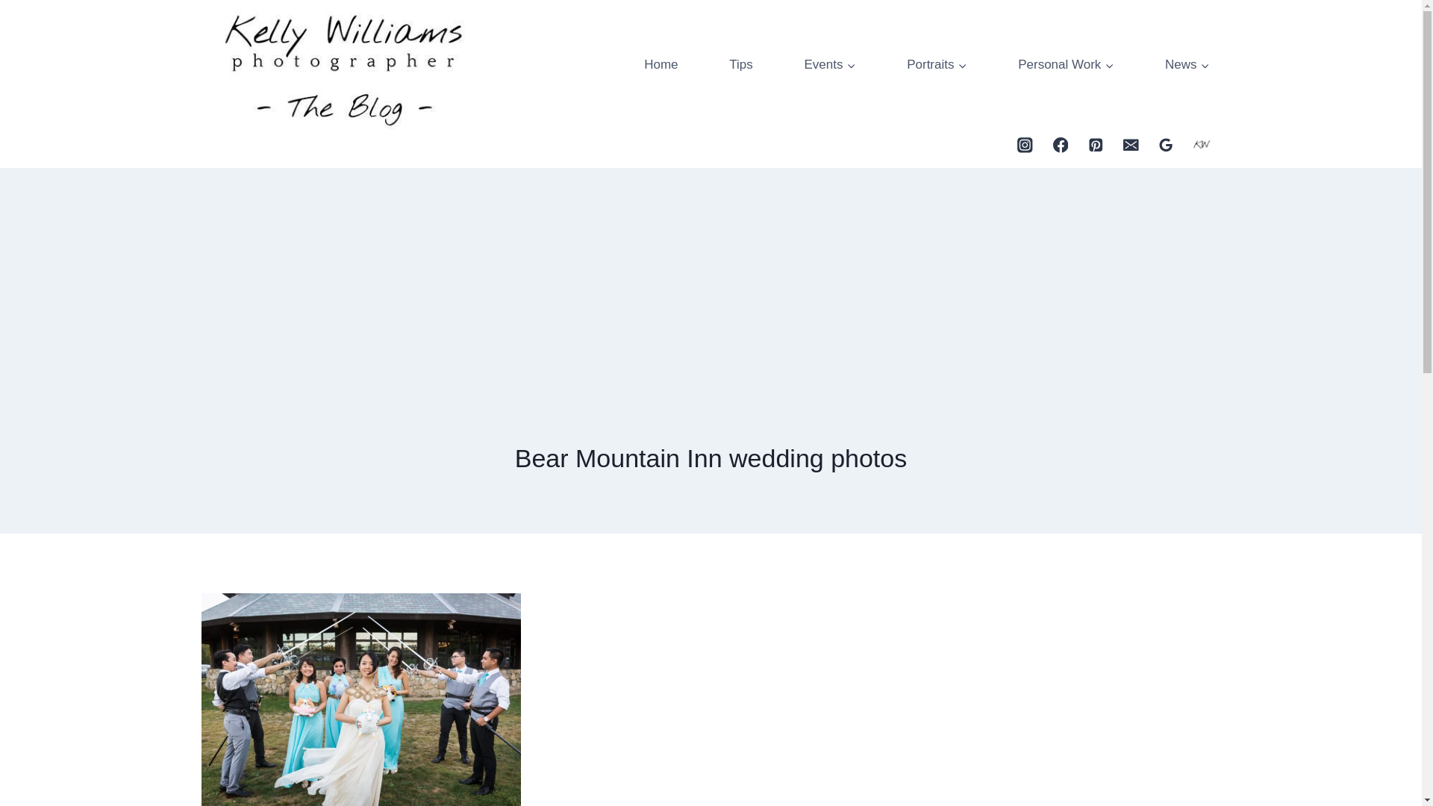  I want to click on Home, so click(661, 64).